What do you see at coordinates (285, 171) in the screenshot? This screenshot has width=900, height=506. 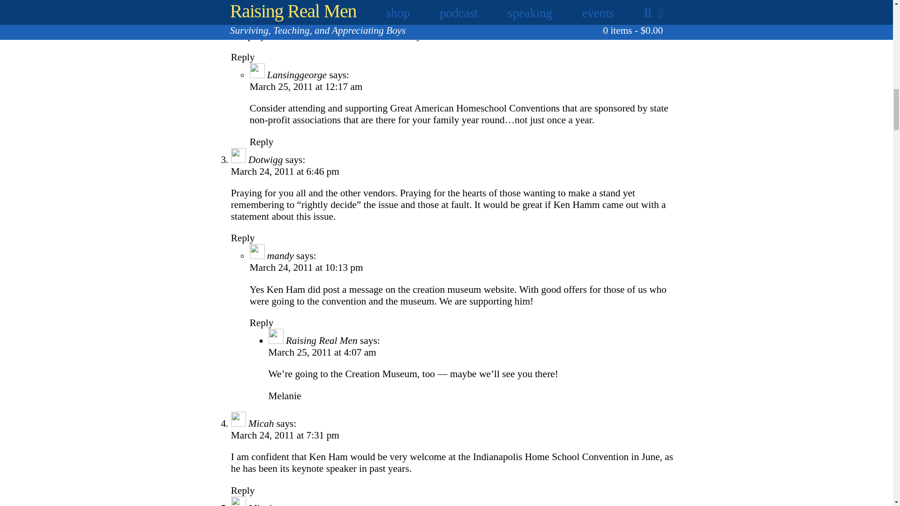 I see `March 24, 2011 at 6:46 pm` at bounding box center [285, 171].